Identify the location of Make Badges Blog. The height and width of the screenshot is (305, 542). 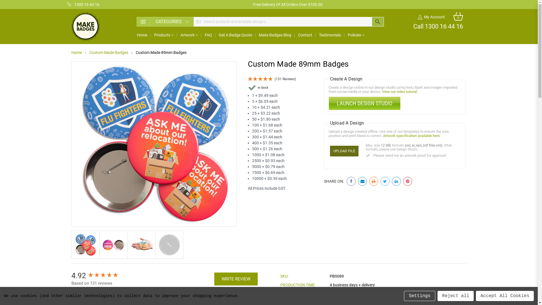
(275, 35).